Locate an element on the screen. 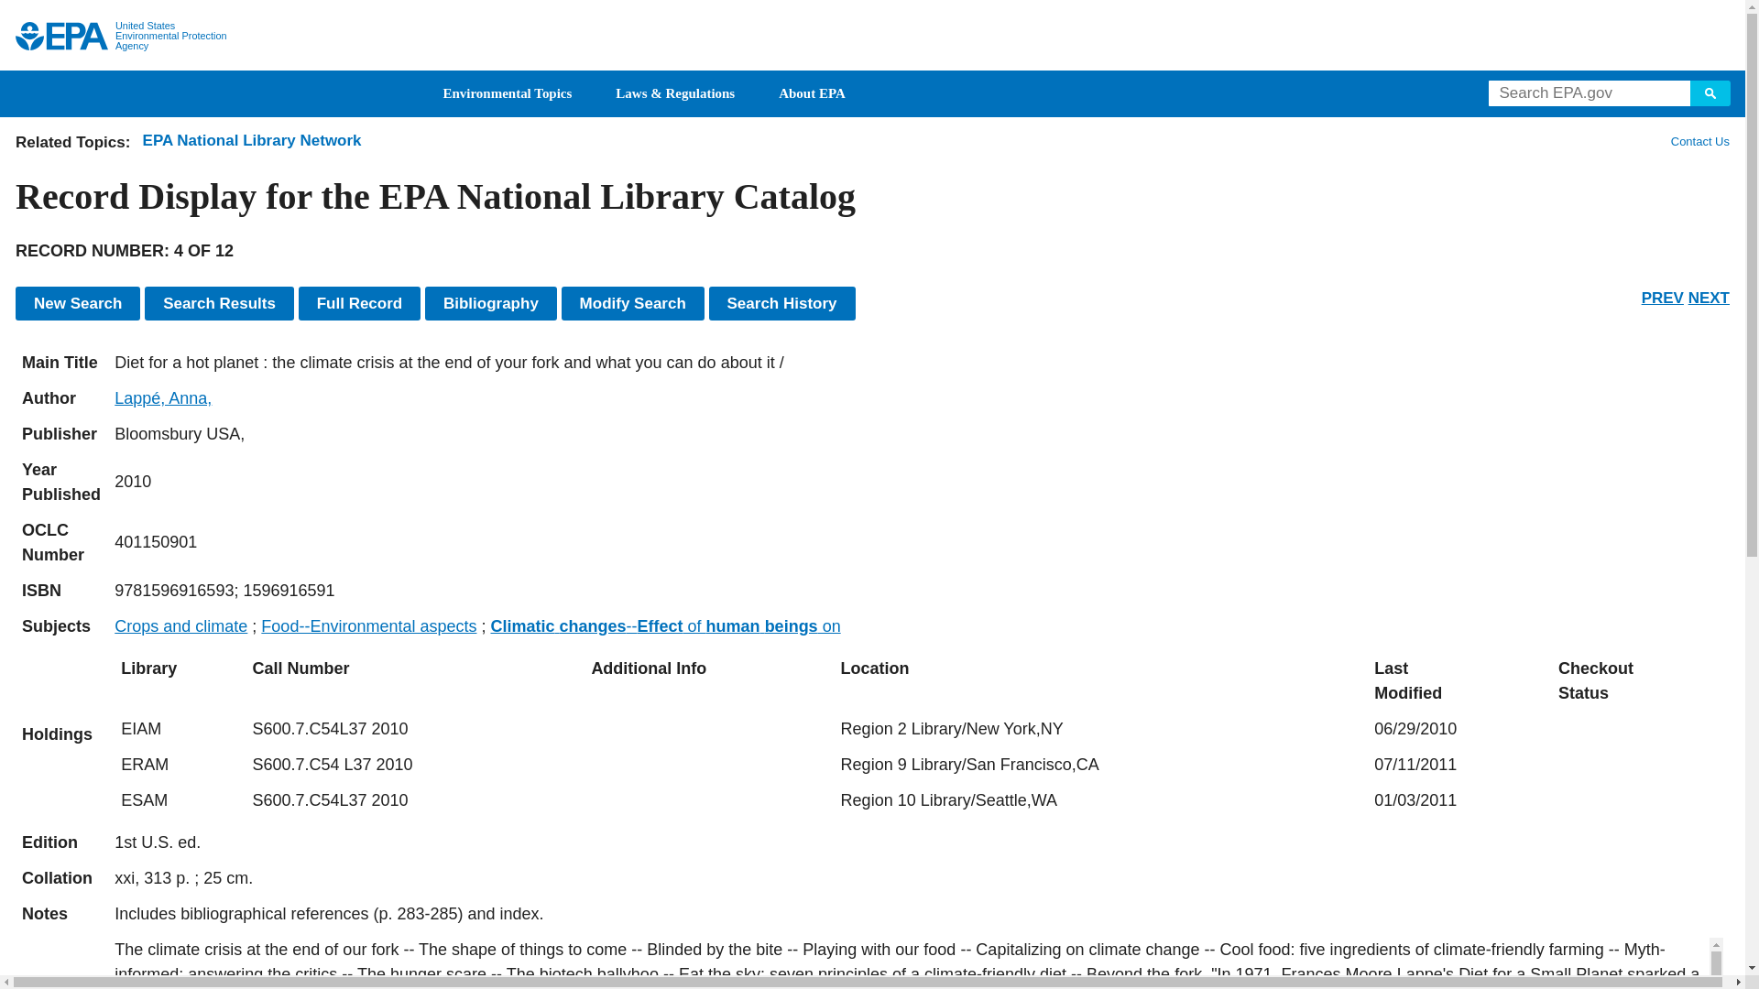  full length text available by clicking full record is located at coordinates (918, 963).